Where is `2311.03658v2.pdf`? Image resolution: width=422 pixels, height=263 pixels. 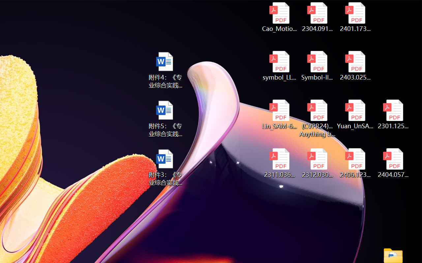
2311.03658v2.pdf is located at coordinates (279, 163).